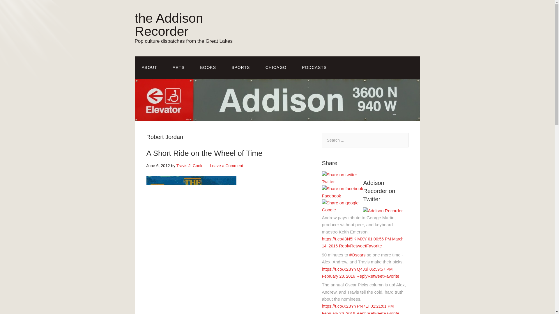 The image size is (559, 314). I want to click on ABOUT, so click(149, 67).